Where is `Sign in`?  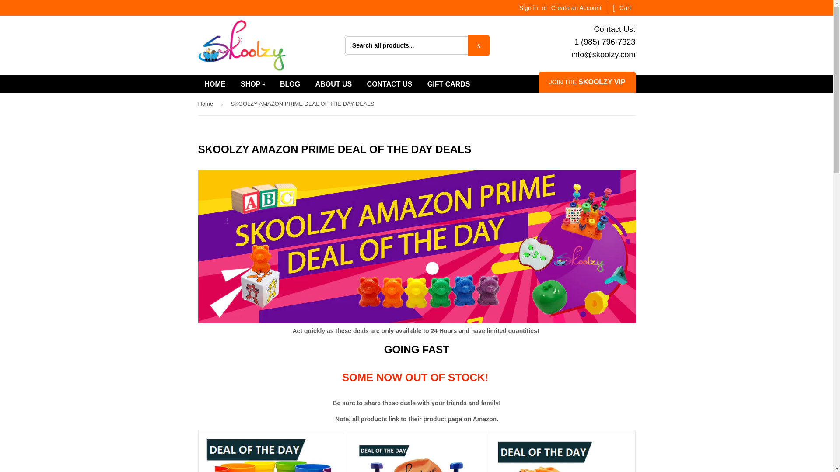 Sign in is located at coordinates (528, 7).